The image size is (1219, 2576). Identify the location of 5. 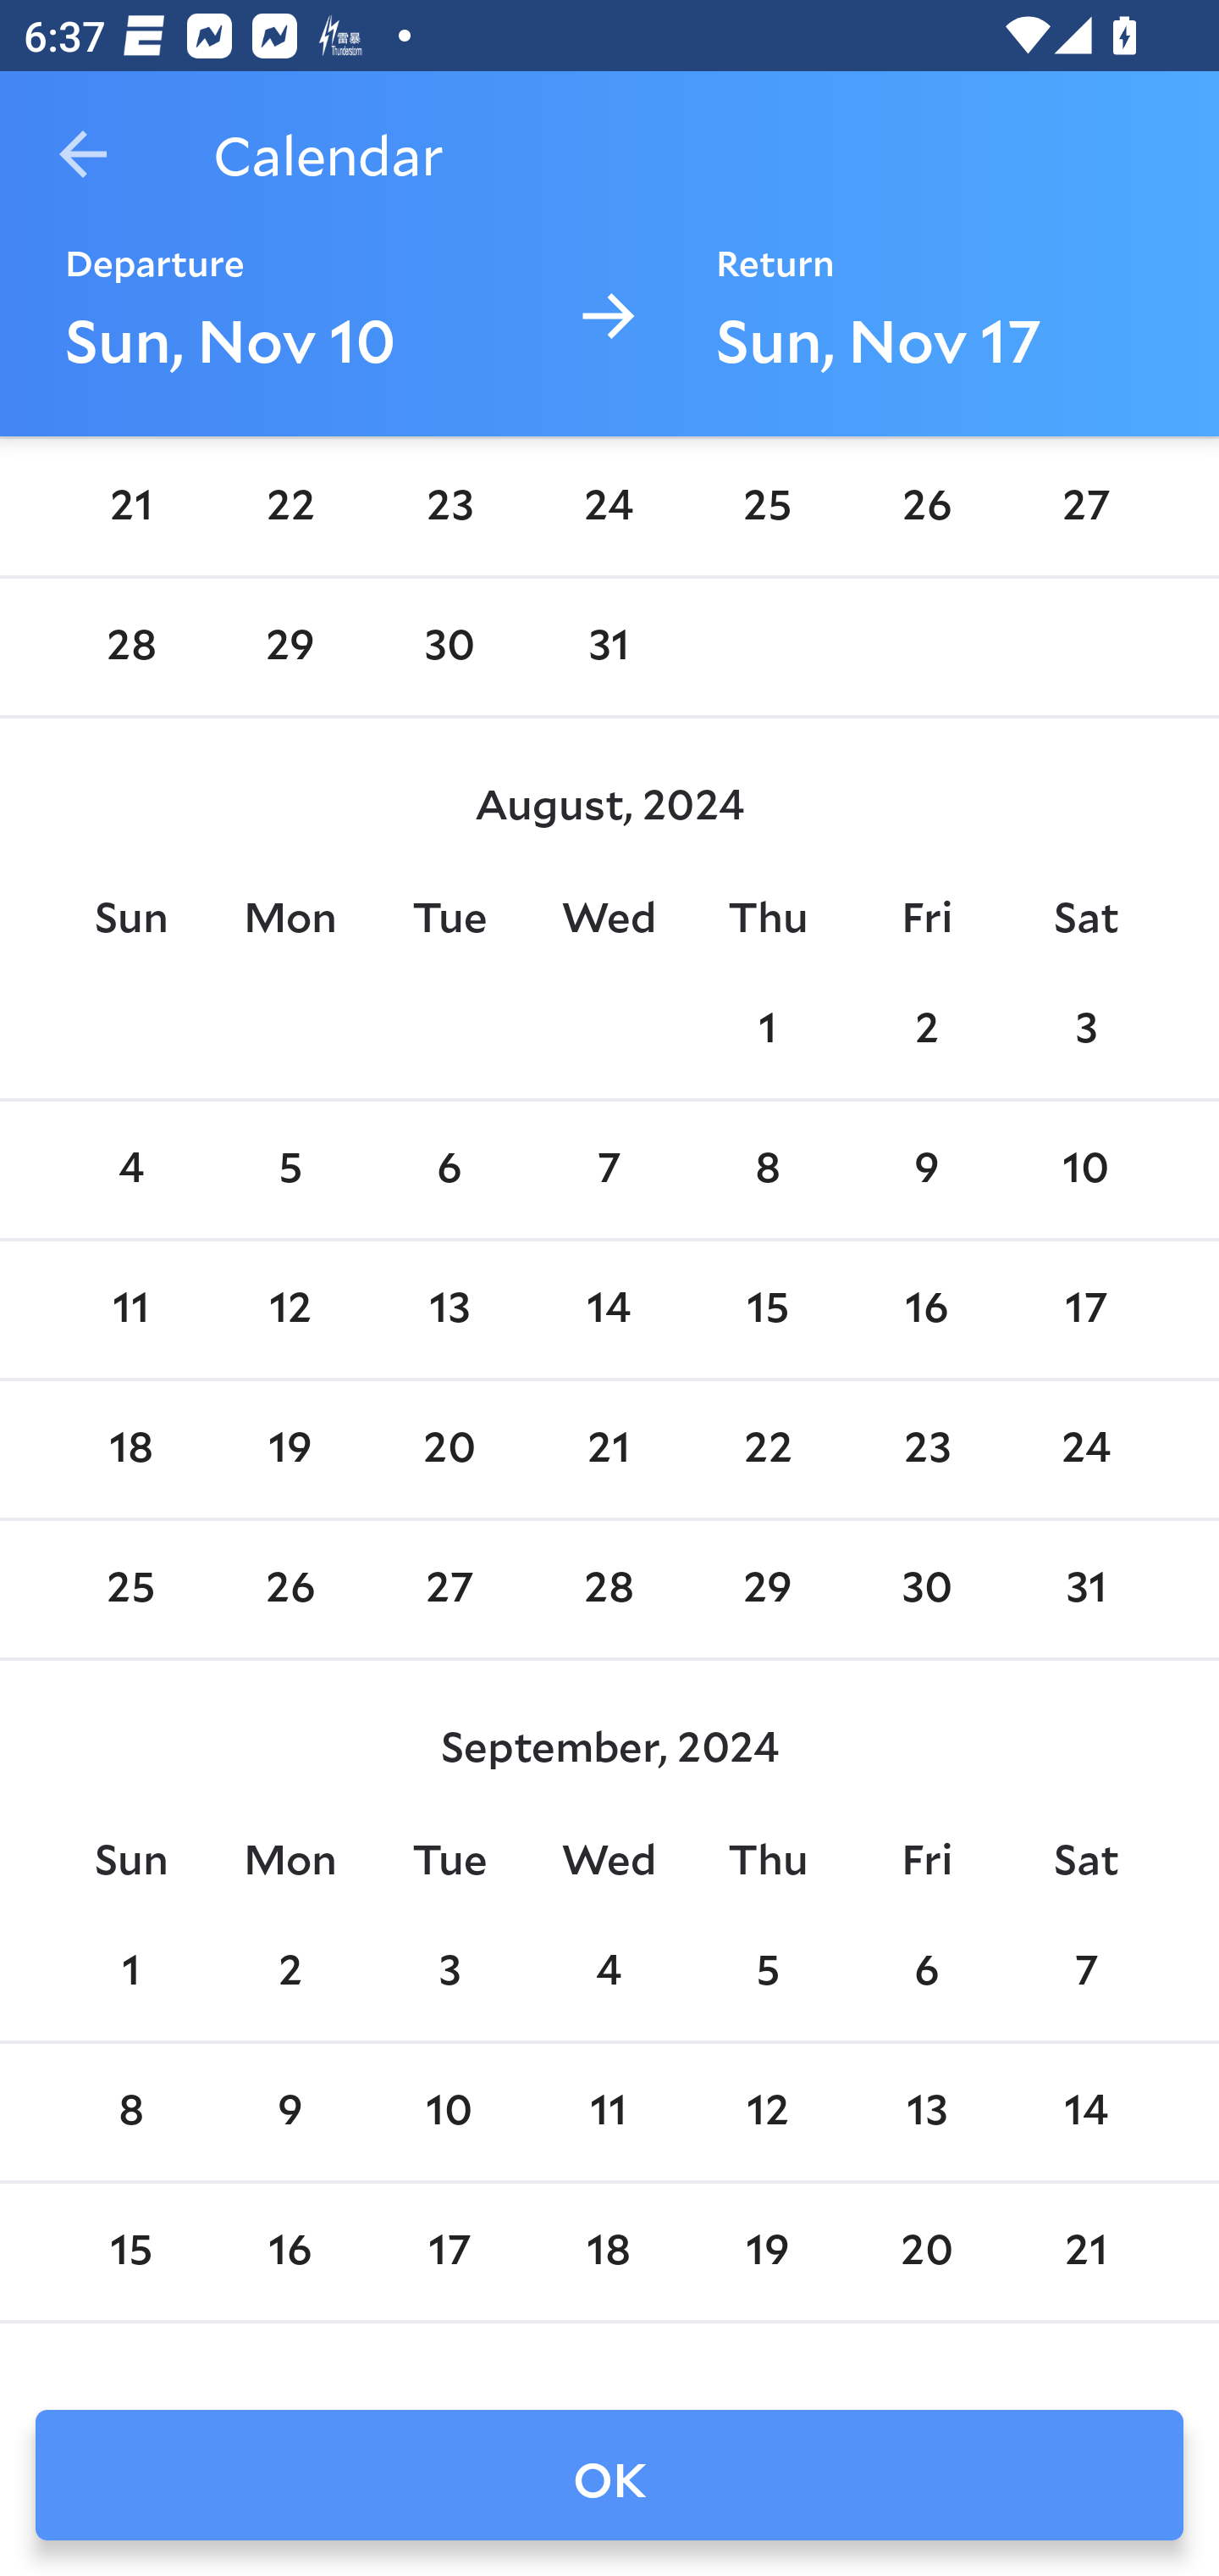
(290, 1169).